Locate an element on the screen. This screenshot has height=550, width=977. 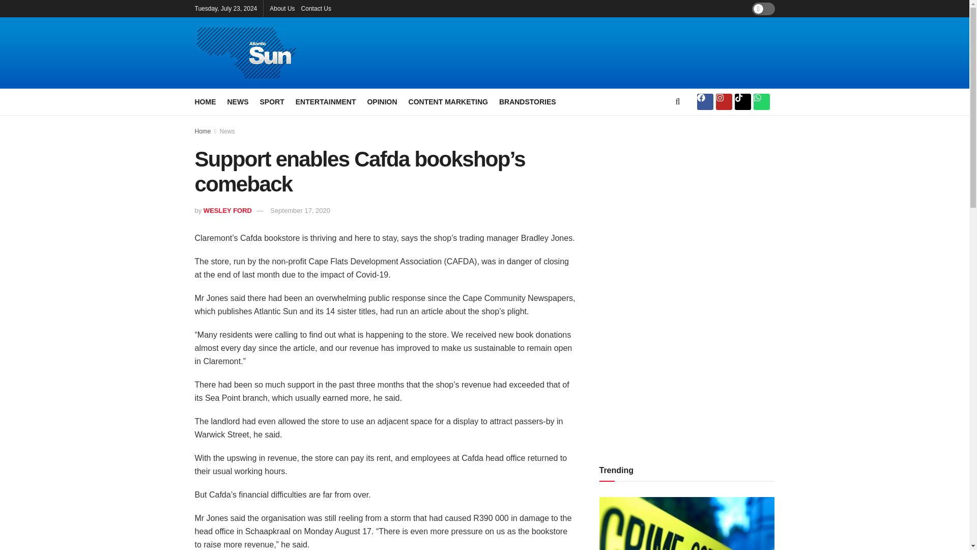
About Us is located at coordinates (282, 8).